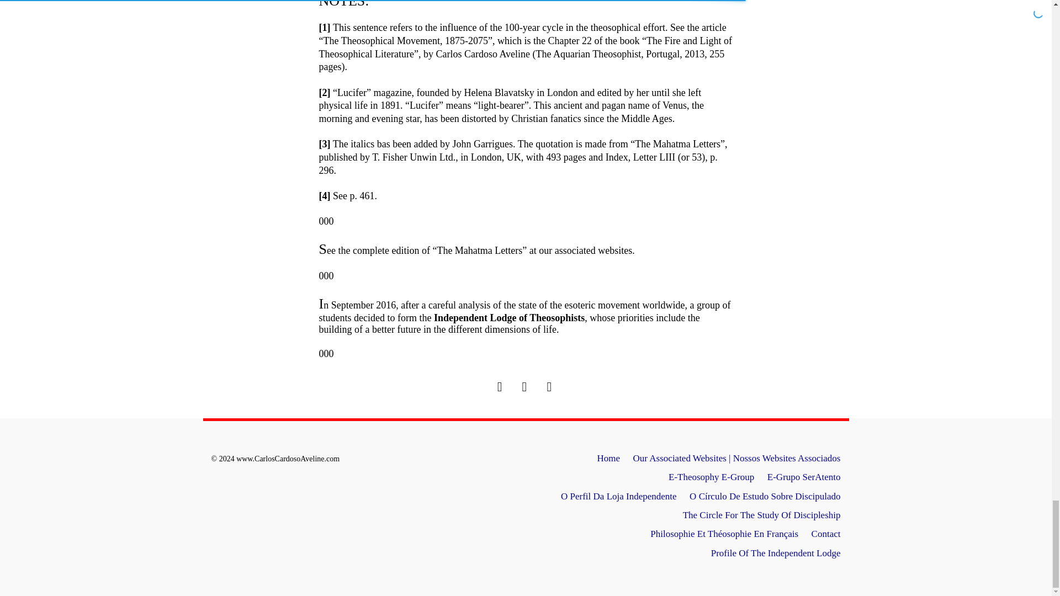 The height and width of the screenshot is (596, 1060). Describe the element at coordinates (618, 496) in the screenshot. I see `O Perfil Da Loja Independente` at that location.